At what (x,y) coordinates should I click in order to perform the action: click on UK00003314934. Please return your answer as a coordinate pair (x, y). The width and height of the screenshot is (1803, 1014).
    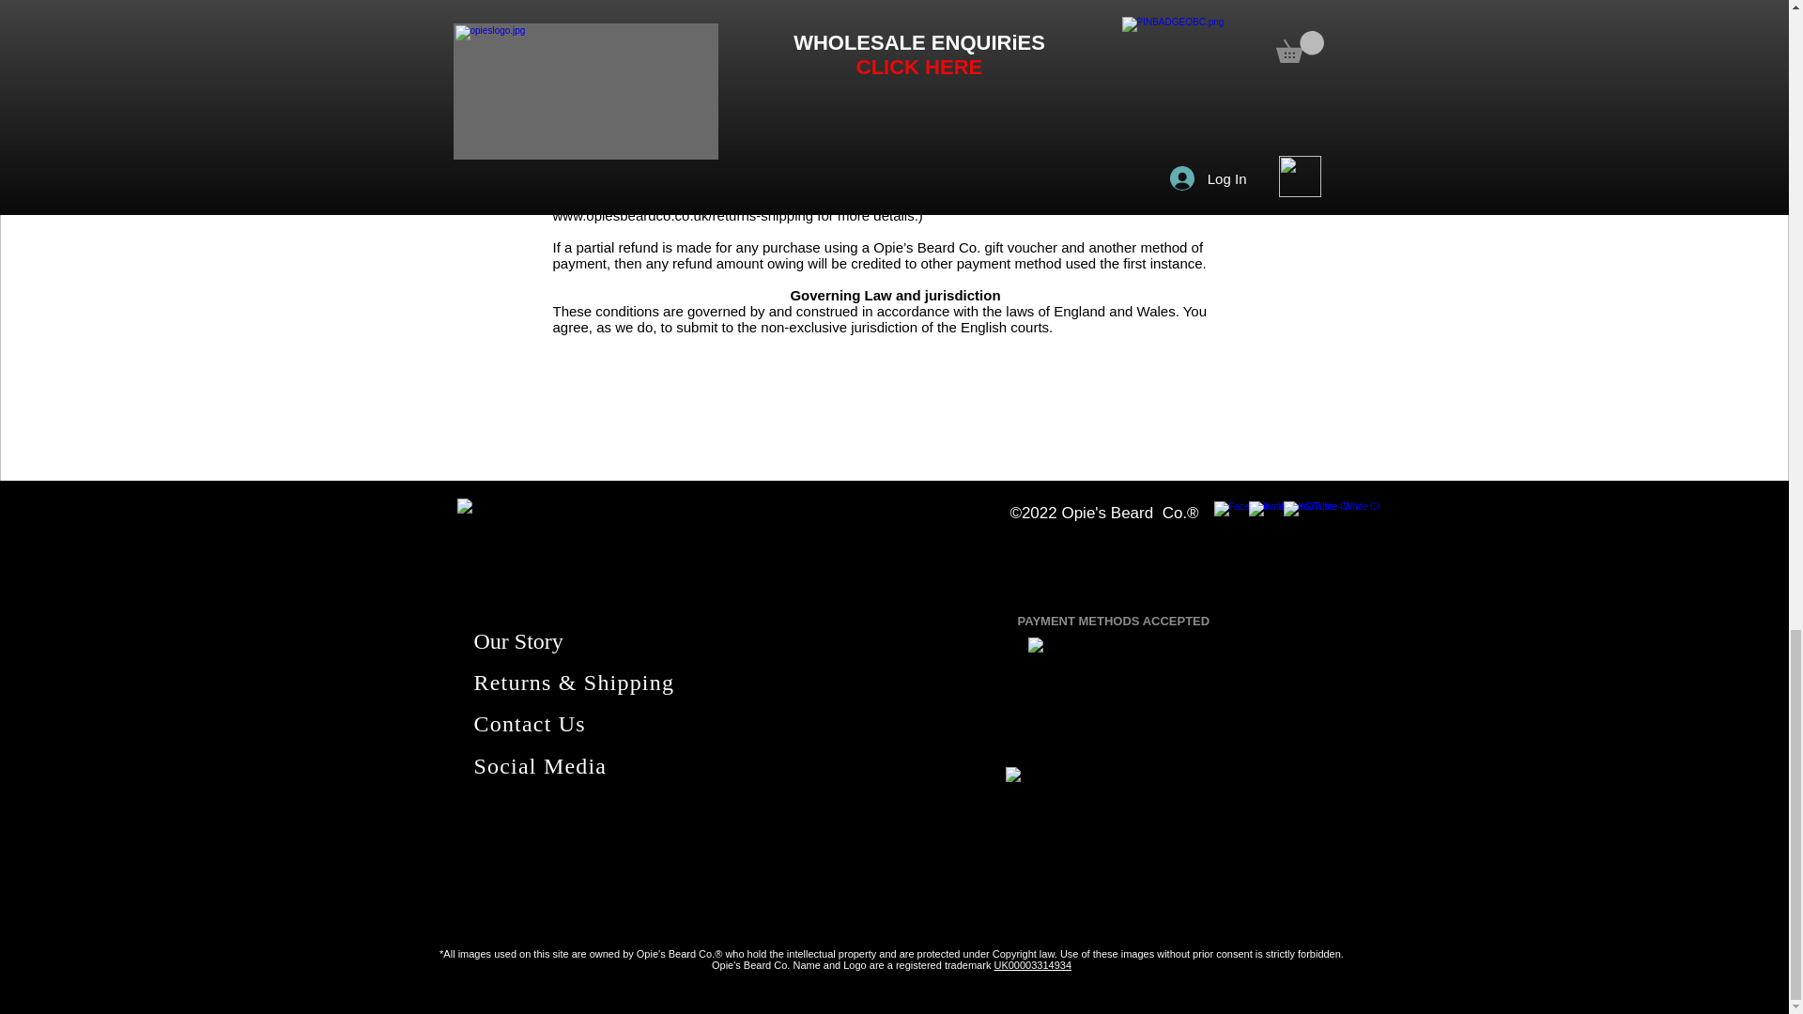
    Looking at the image, I should click on (1031, 964).